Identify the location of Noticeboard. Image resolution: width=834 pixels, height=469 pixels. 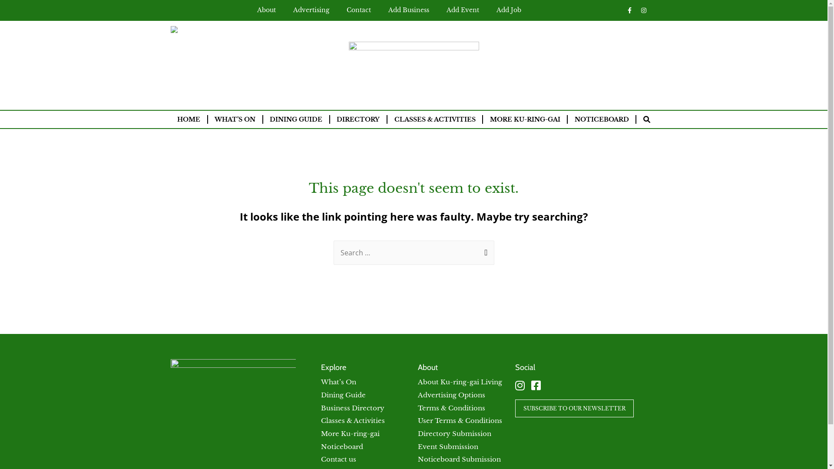
(342, 446).